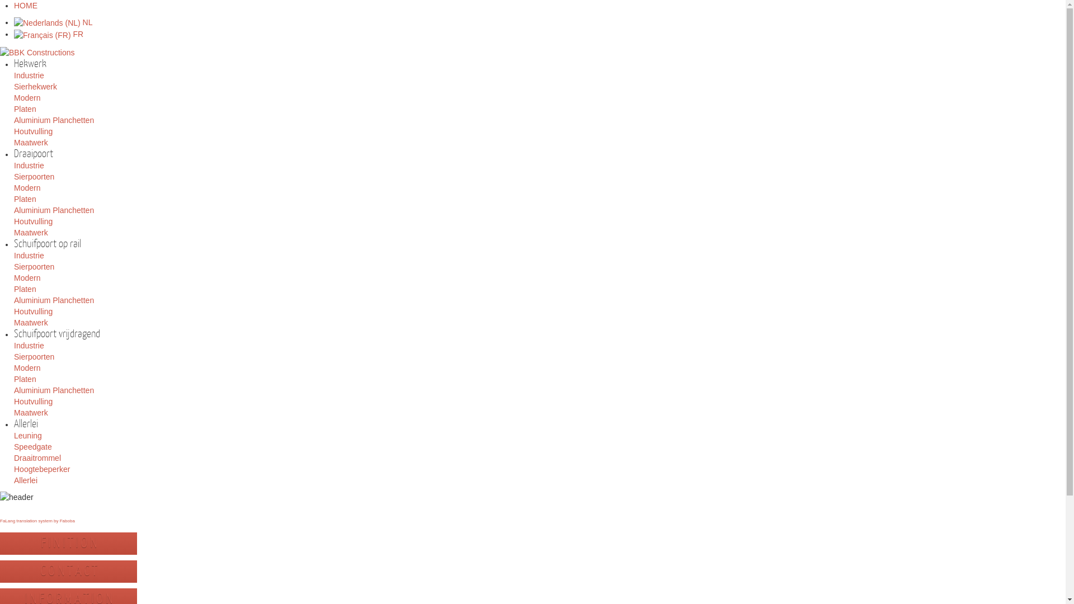 This screenshot has width=1074, height=604. Describe the element at coordinates (34, 177) in the screenshot. I see `Sierpoorten` at that location.